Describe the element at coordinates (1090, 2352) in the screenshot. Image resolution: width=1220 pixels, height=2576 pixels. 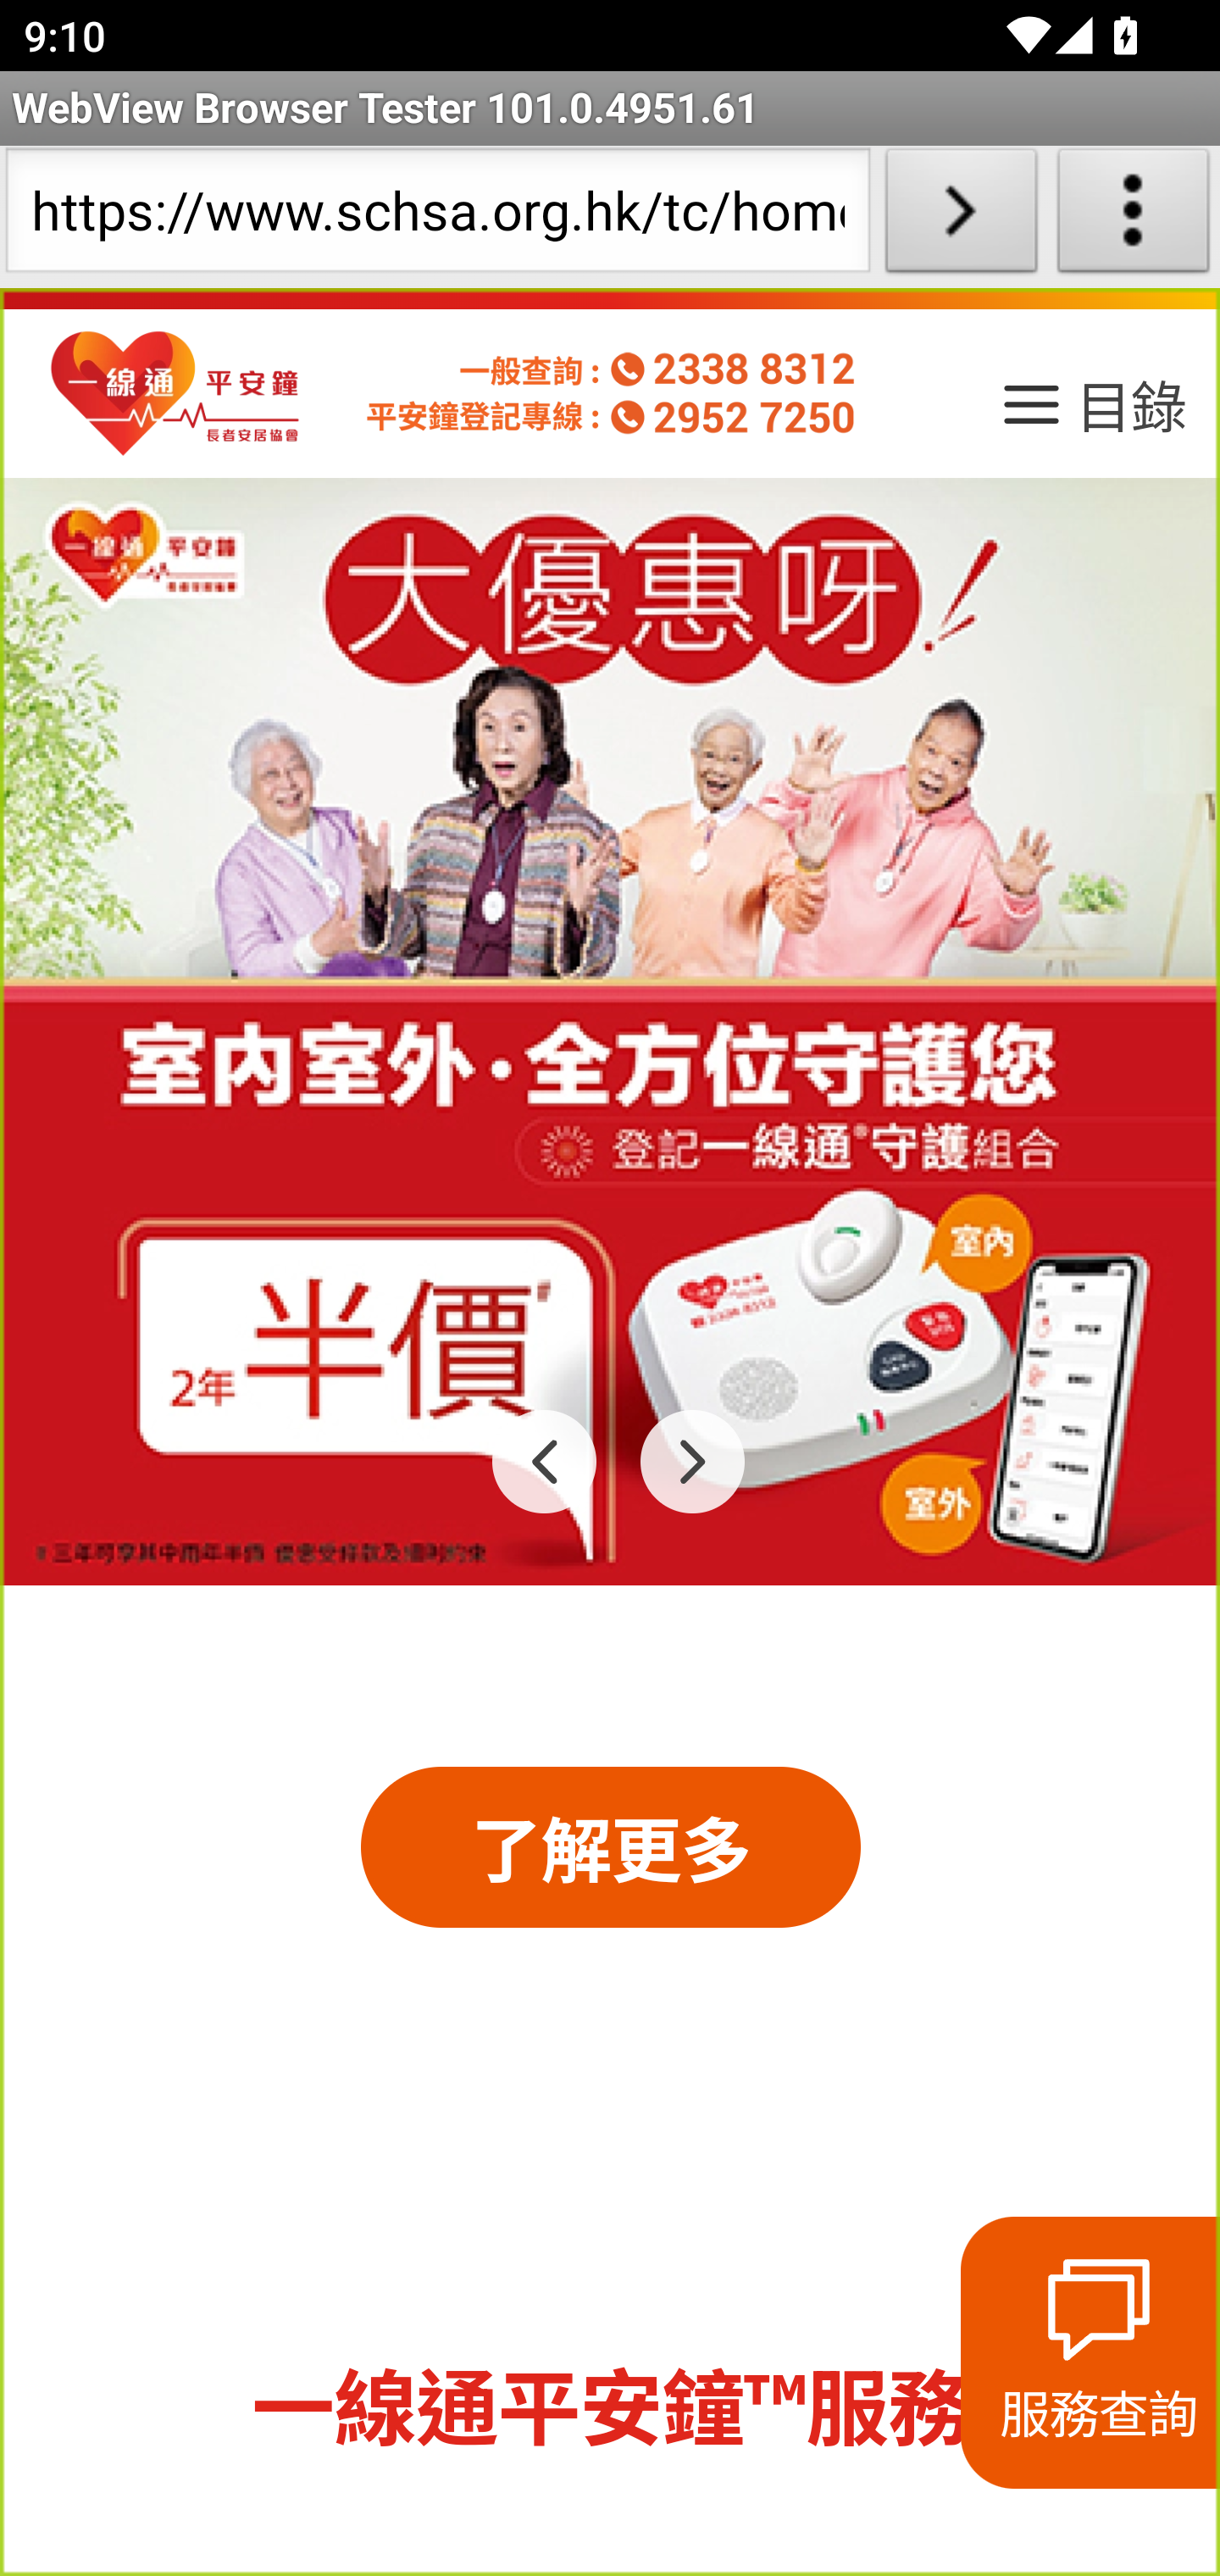
I see `服務查詢` at that location.